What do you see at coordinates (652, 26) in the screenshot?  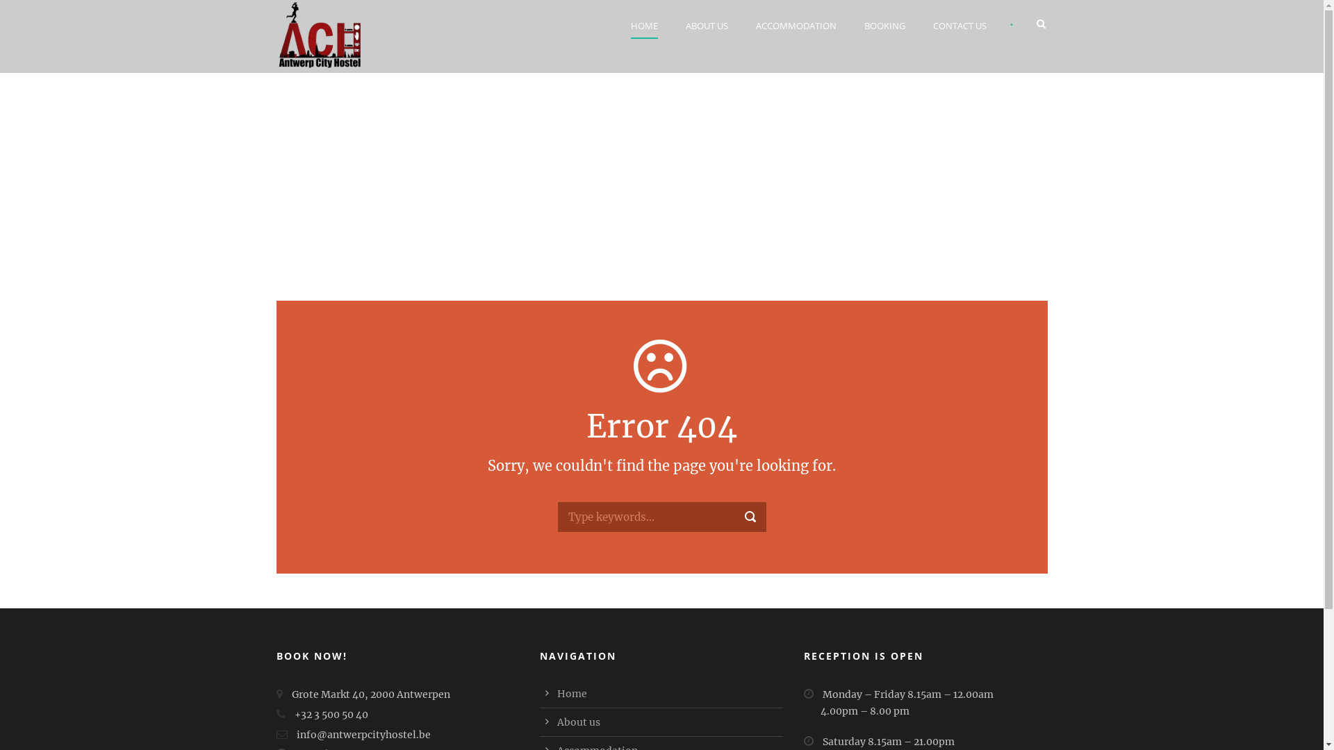 I see `HOME` at bounding box center [652, 26].